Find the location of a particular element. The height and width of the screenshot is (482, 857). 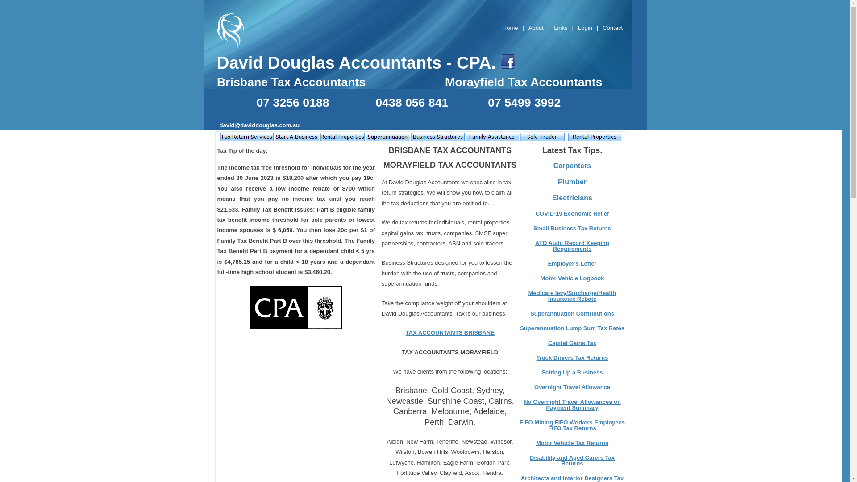

Setting Up a Business is located at coordinates (572, 372).